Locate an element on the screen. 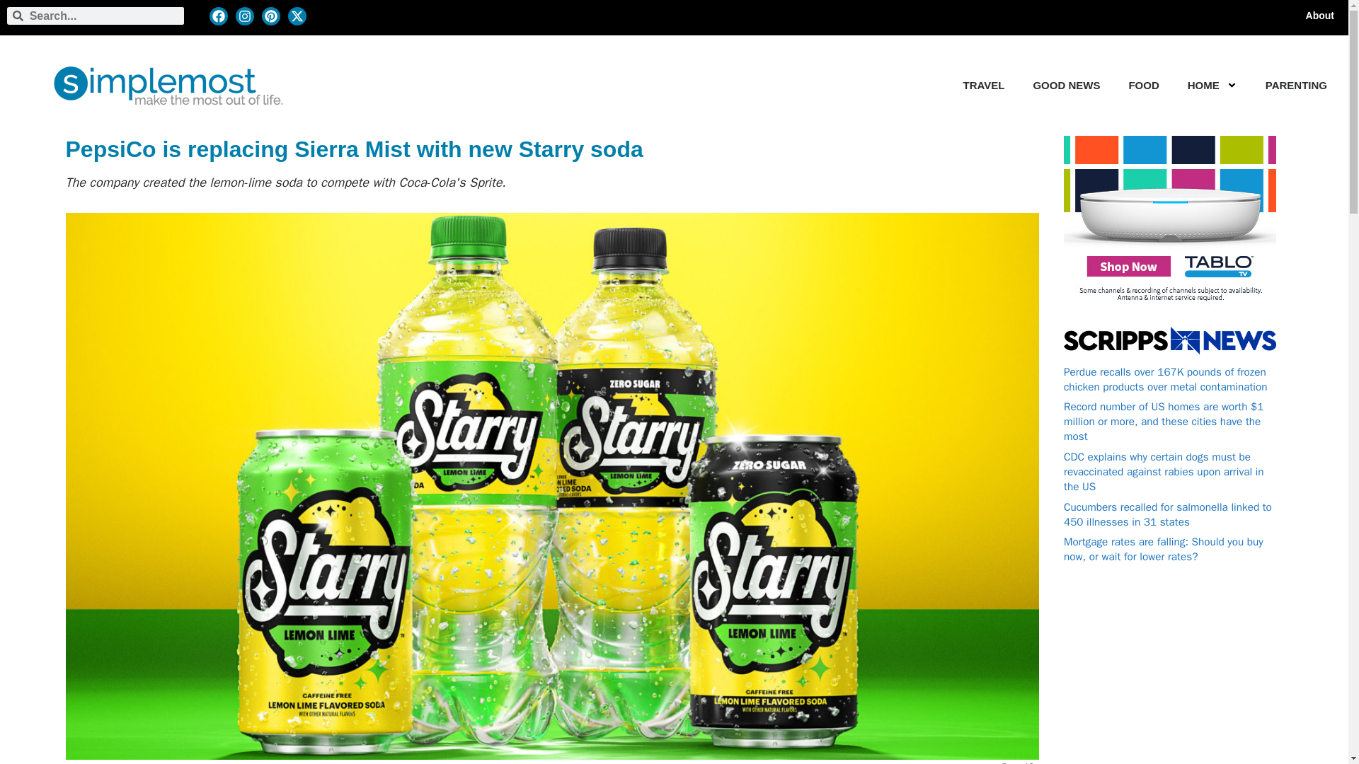 This screenshot has width=1359, height=764. TRAVEL is located at coordinates (984, 85).